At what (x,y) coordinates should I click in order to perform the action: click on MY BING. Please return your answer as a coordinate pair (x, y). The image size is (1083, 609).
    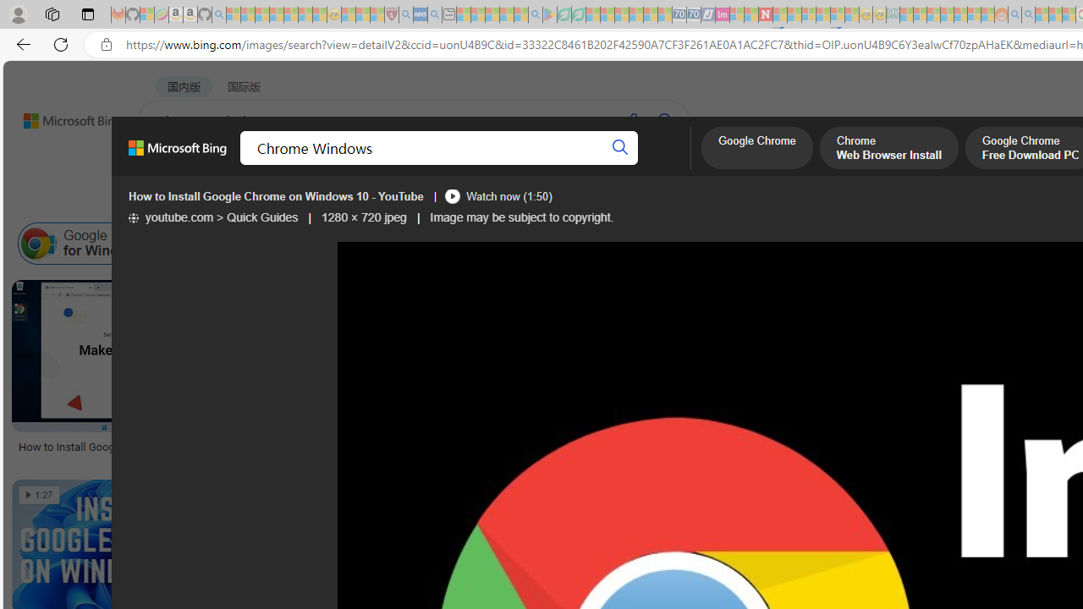
    Looking at the image, I should click on (234, 165).